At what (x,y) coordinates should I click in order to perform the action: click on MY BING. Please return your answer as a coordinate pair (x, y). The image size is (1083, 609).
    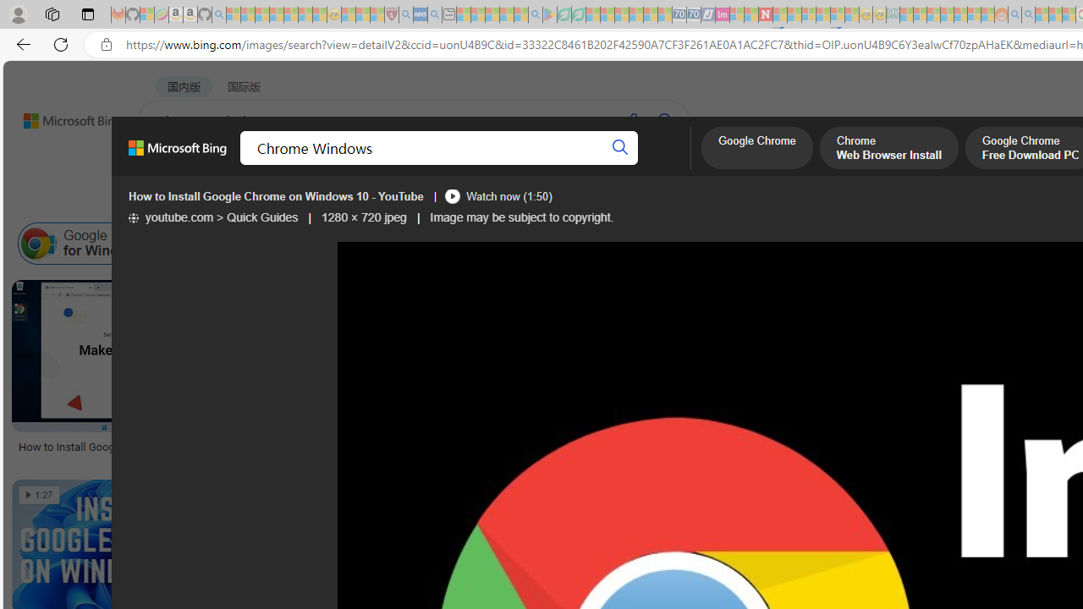
    Looking at the image, I should click on (234, 165).